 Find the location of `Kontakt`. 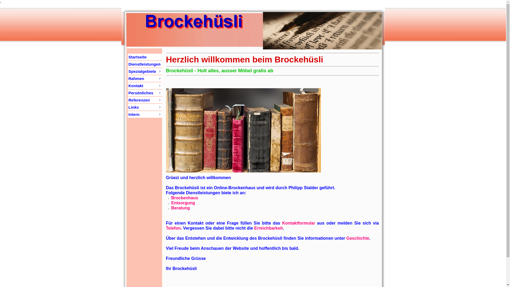

Kontakt is located at coordinates (145, 86).